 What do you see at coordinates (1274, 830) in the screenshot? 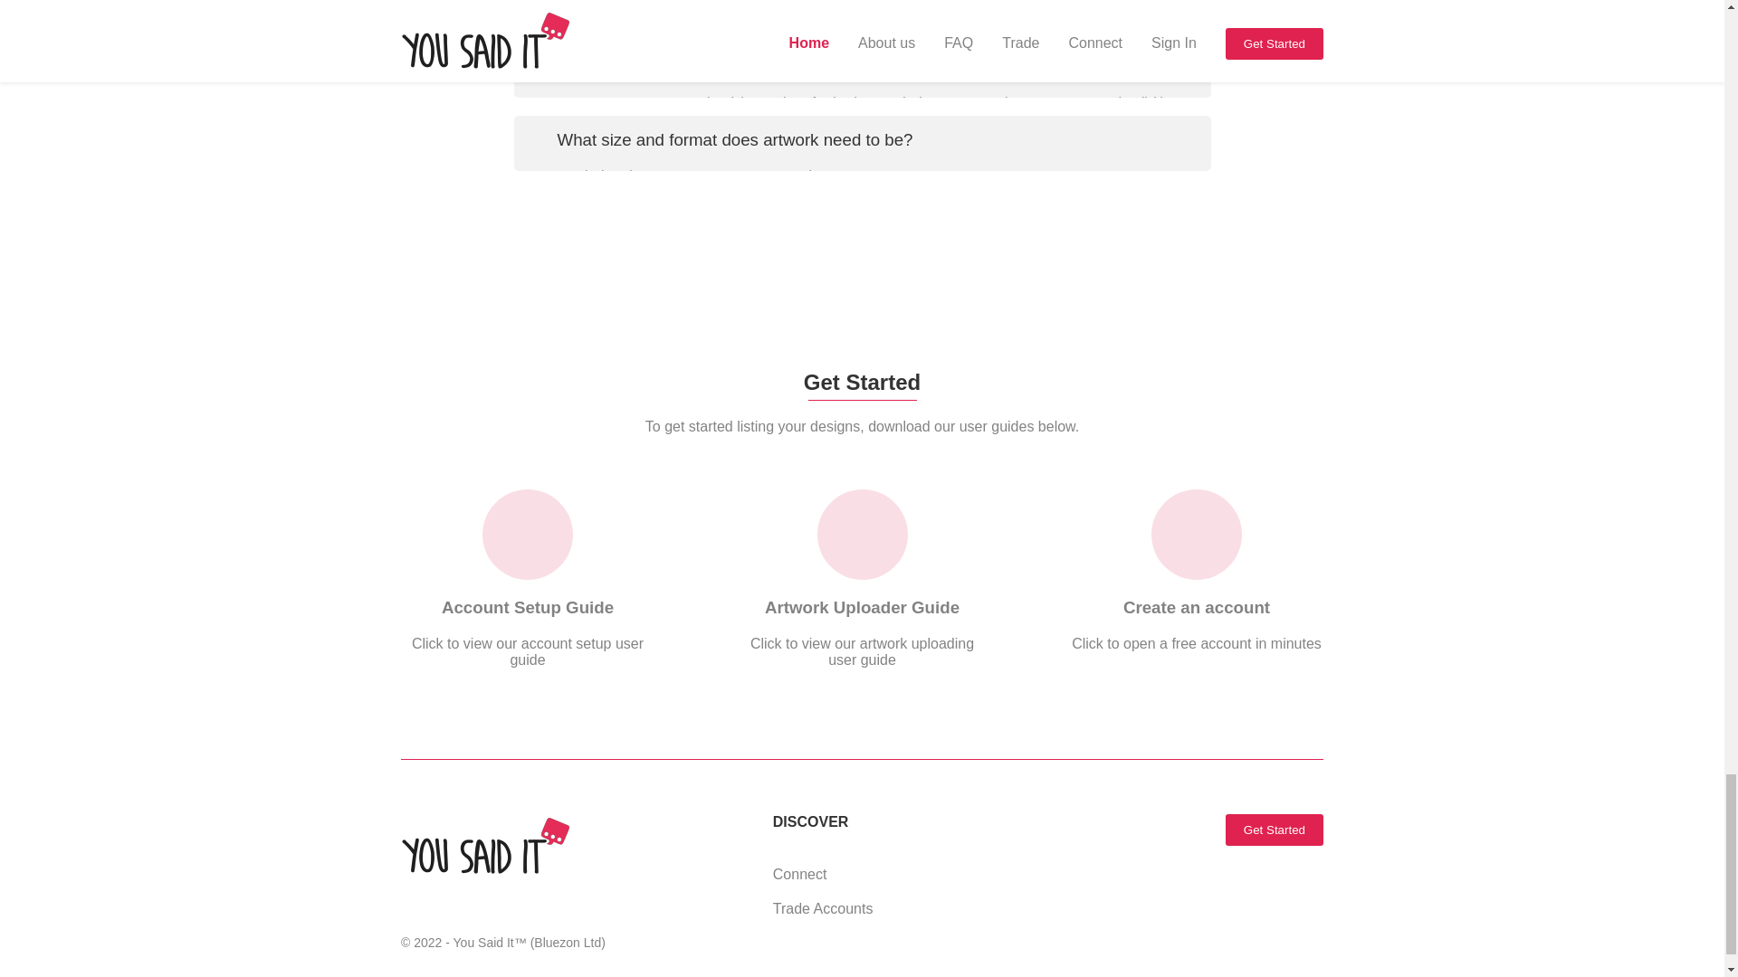
I see `Get Started` at bounding box center [1274, 830].